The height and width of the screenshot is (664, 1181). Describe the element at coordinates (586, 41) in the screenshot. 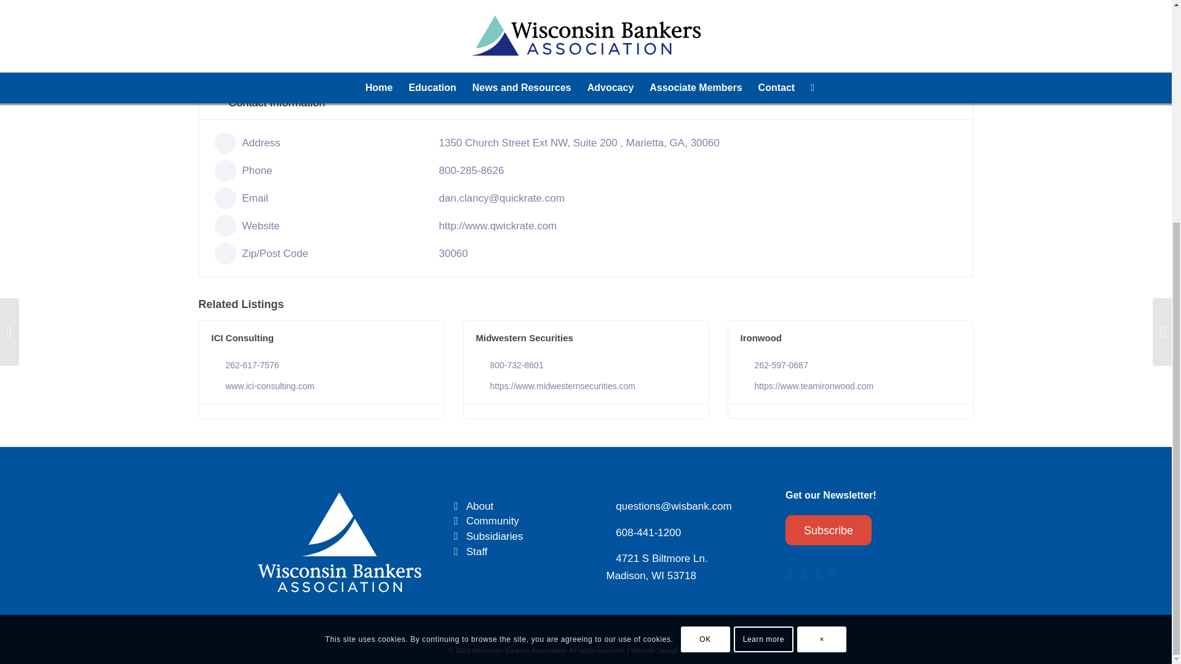

I see `Lending Services` at that location.